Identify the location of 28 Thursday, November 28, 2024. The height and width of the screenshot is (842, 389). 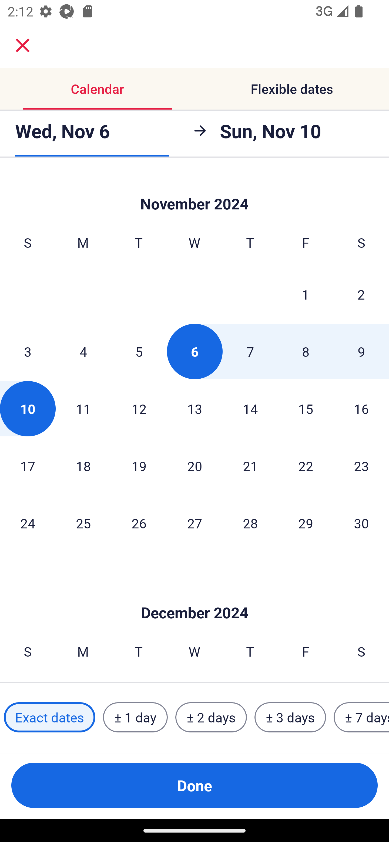
(250, 523).